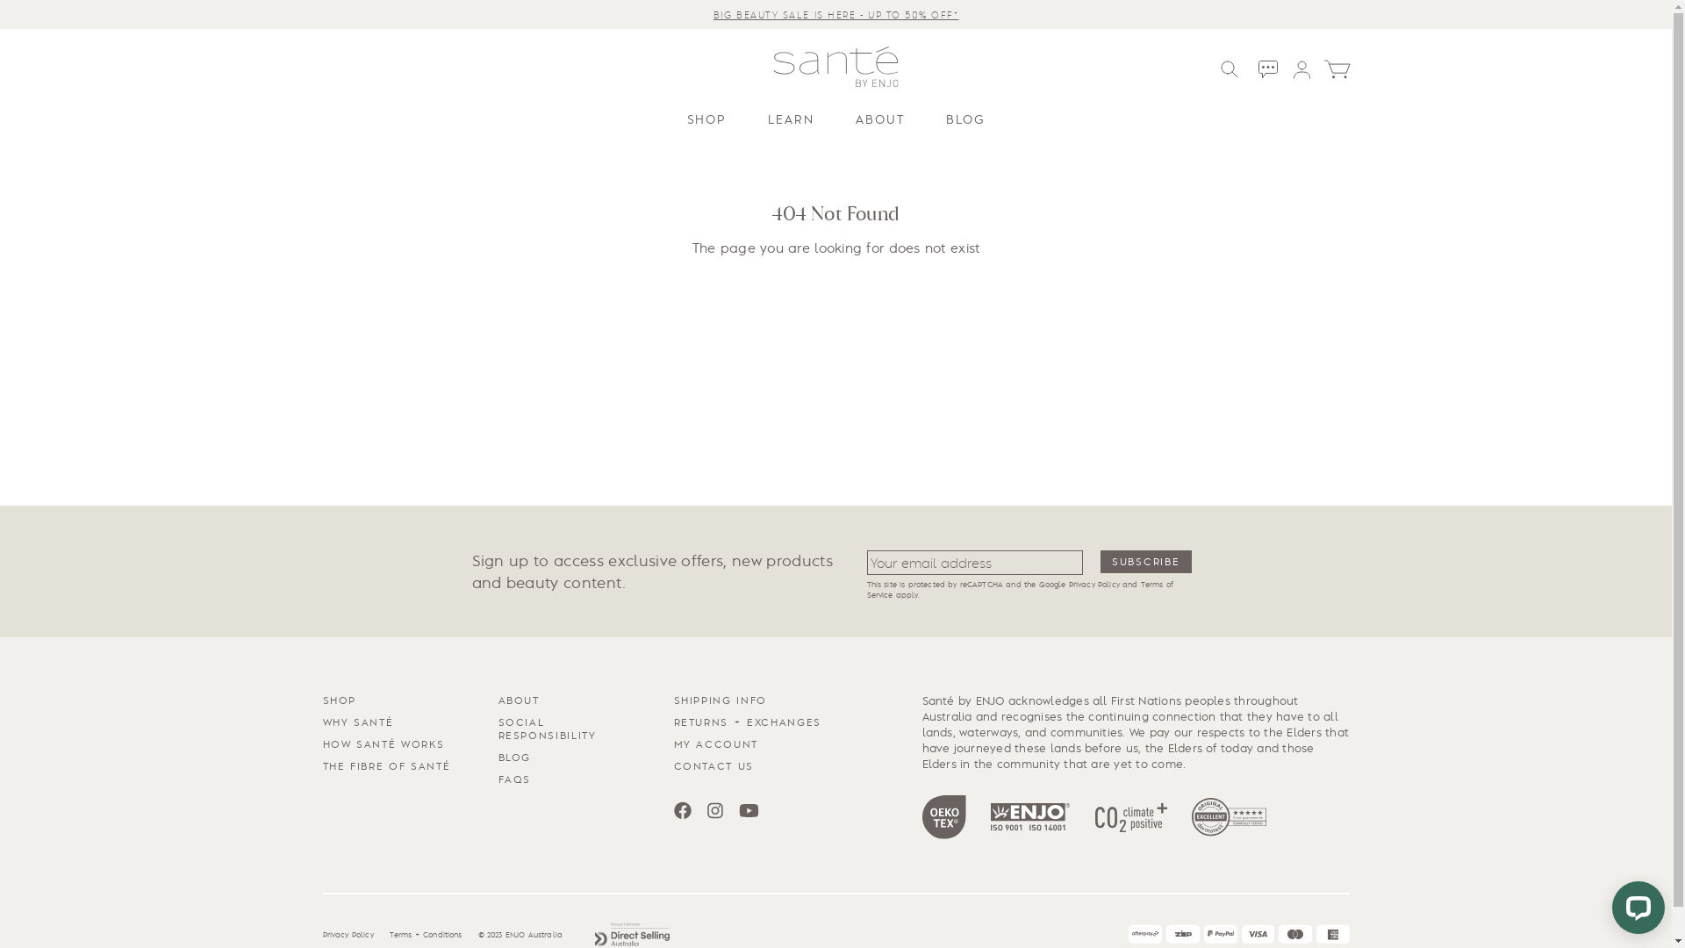 Image resolution: width=1685 pixels, height=948 pixels. I want to click on LEARN, so click(791, 119).